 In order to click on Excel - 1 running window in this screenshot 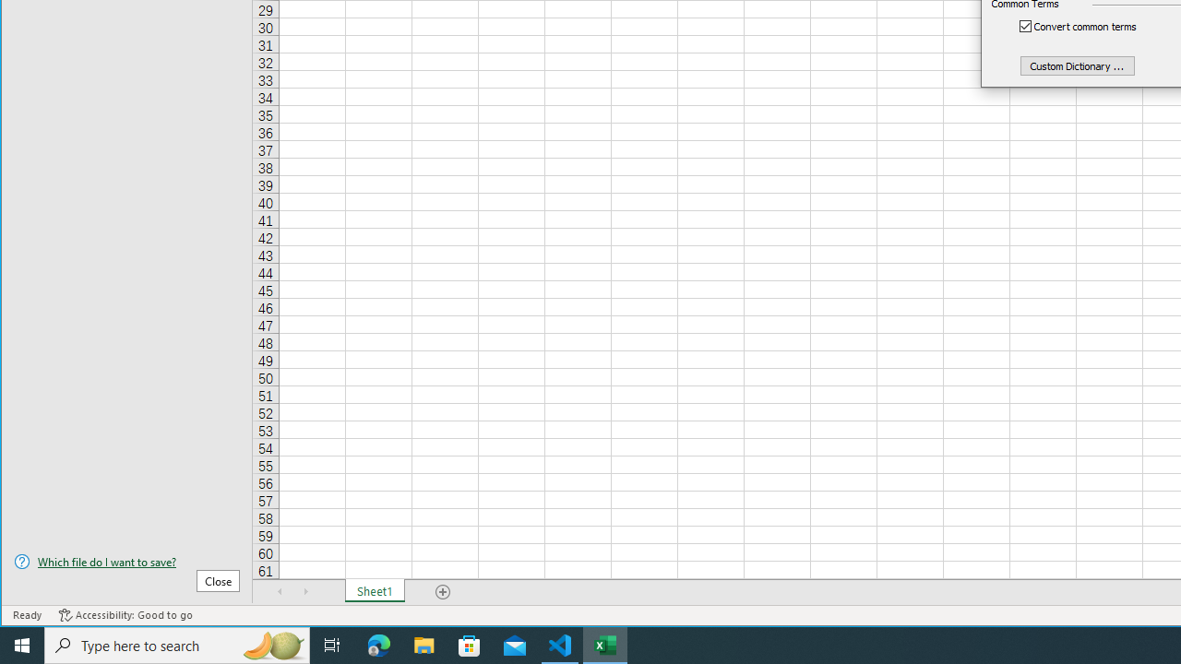, I will do `click(605, 646)`.